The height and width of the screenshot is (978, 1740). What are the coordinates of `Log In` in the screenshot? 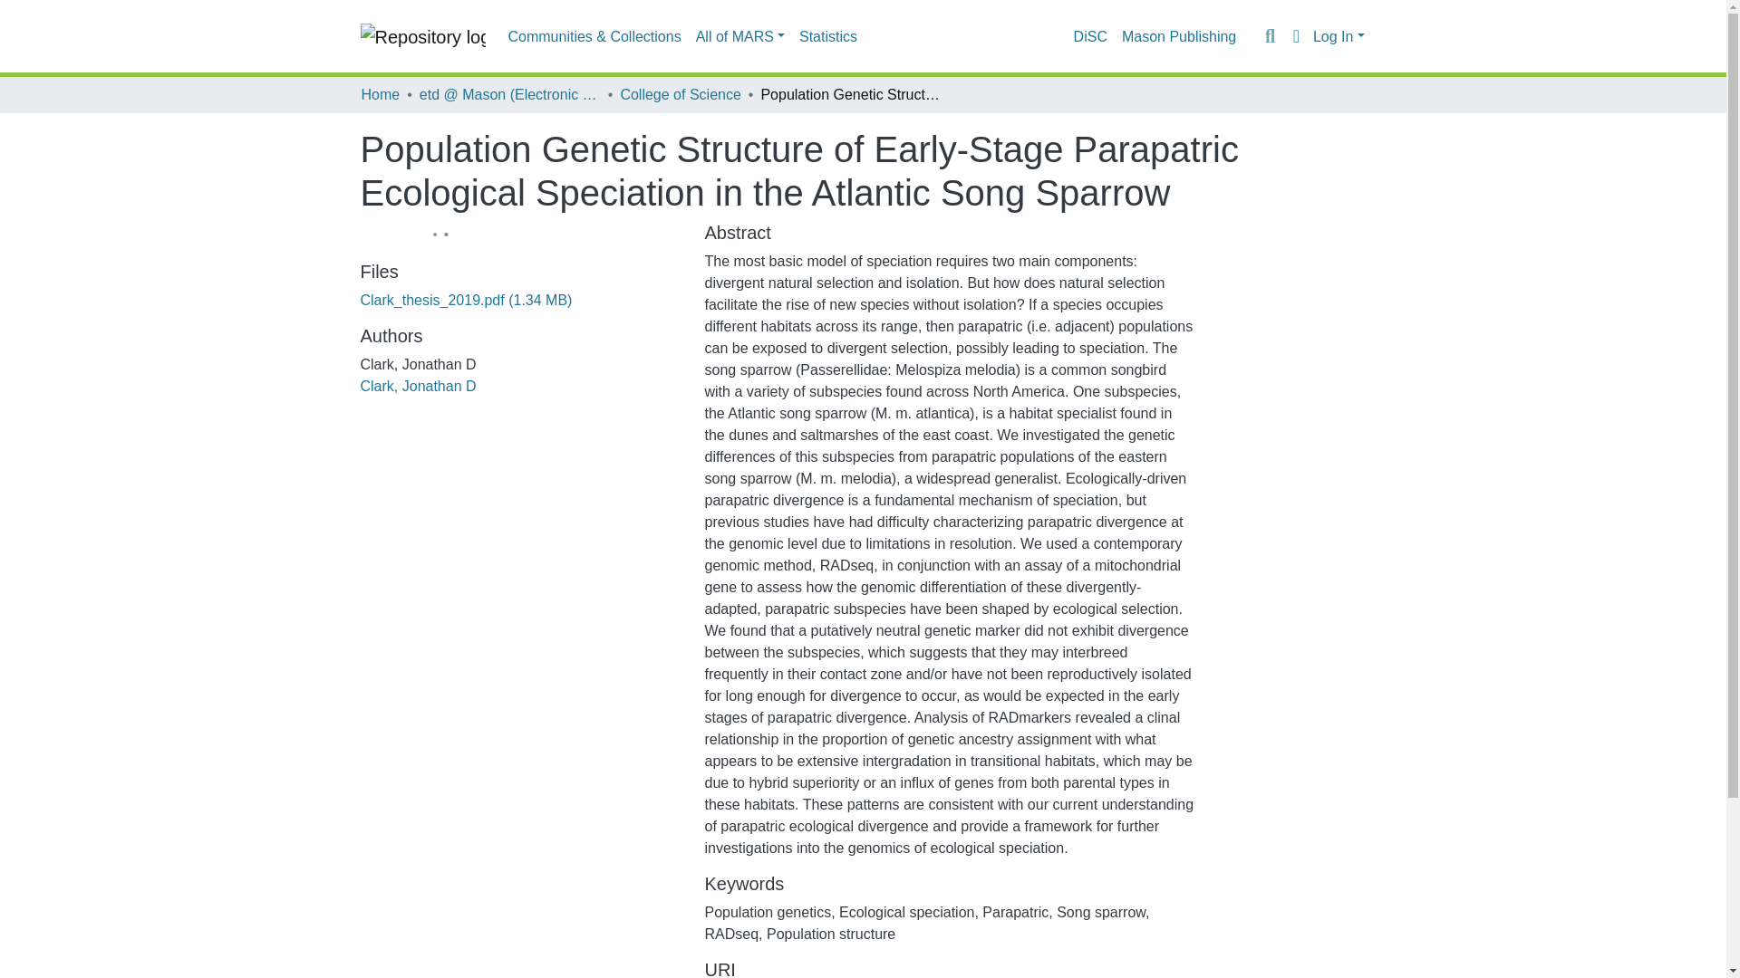 It's located at (1339, 36).